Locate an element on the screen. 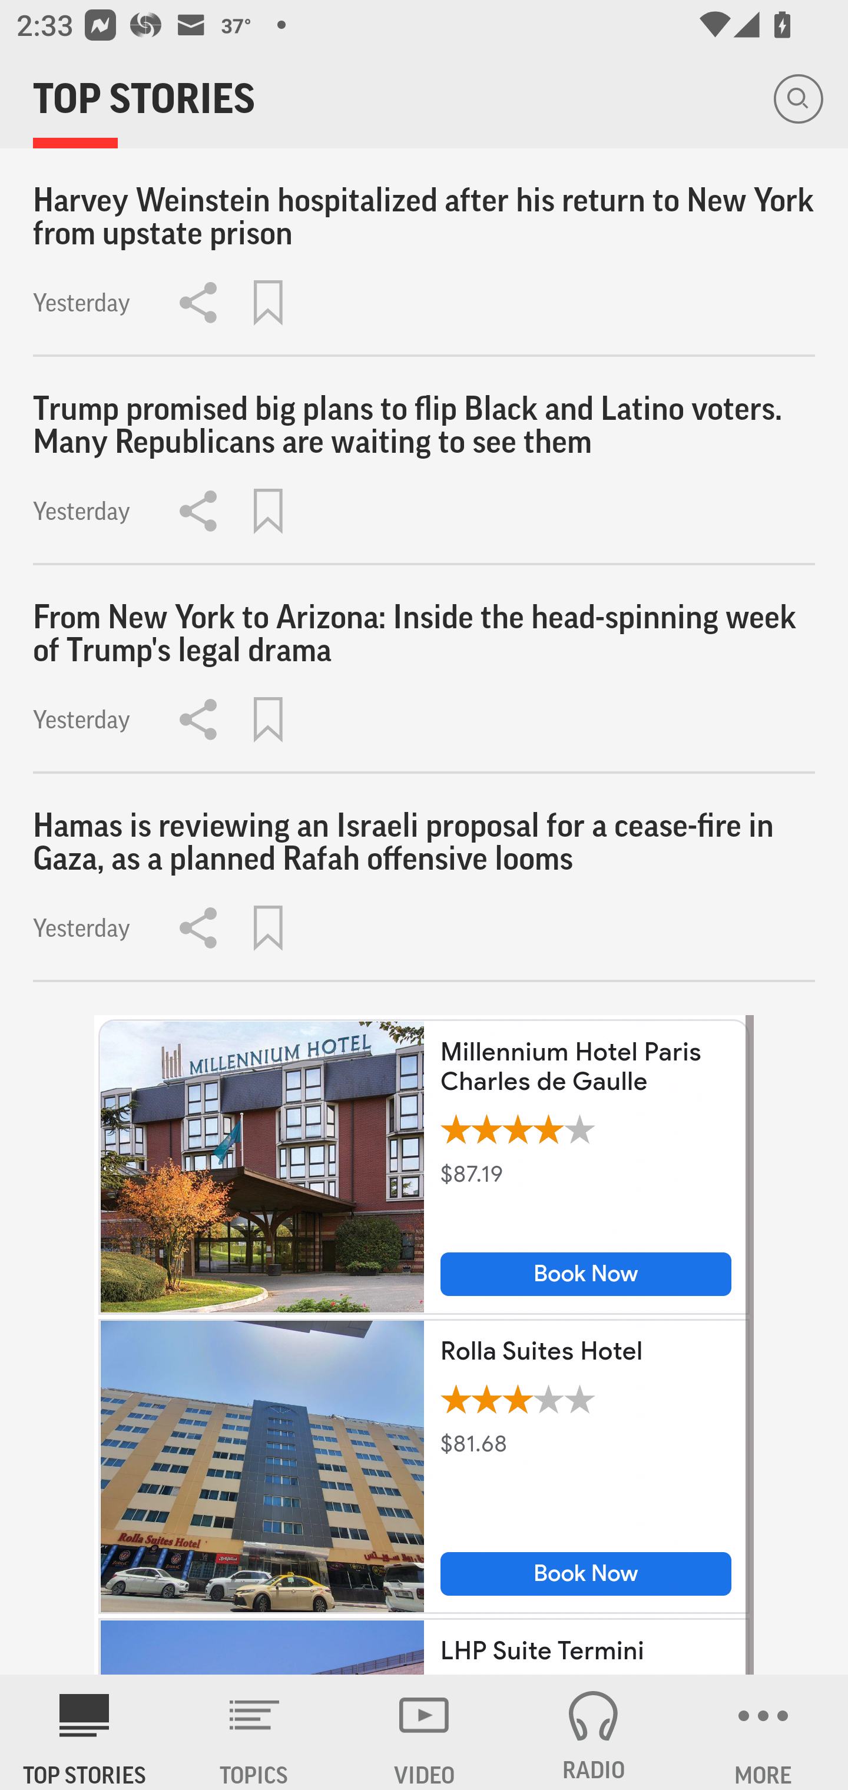 The height and width of the screenshot is (1790, 848). RADIO is located at coordinates (594, 1732).